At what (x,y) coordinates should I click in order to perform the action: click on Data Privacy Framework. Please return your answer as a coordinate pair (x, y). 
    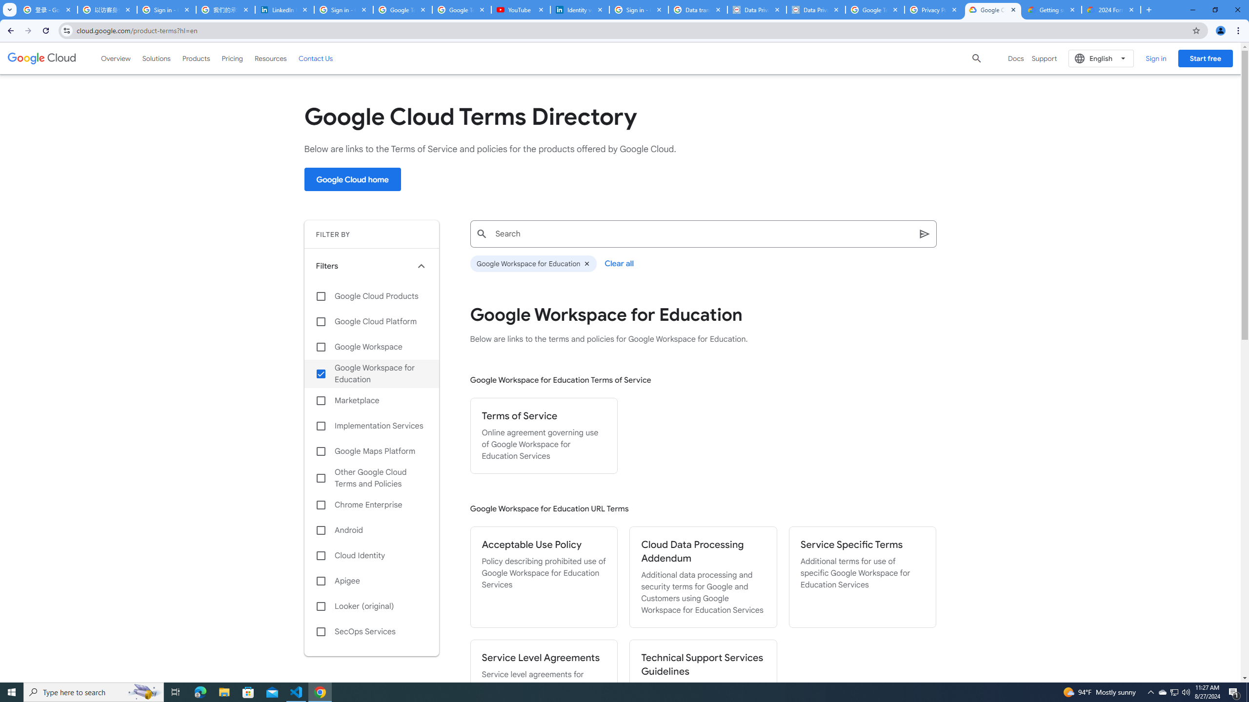
    Looking at the image, I should click on (815, 10).